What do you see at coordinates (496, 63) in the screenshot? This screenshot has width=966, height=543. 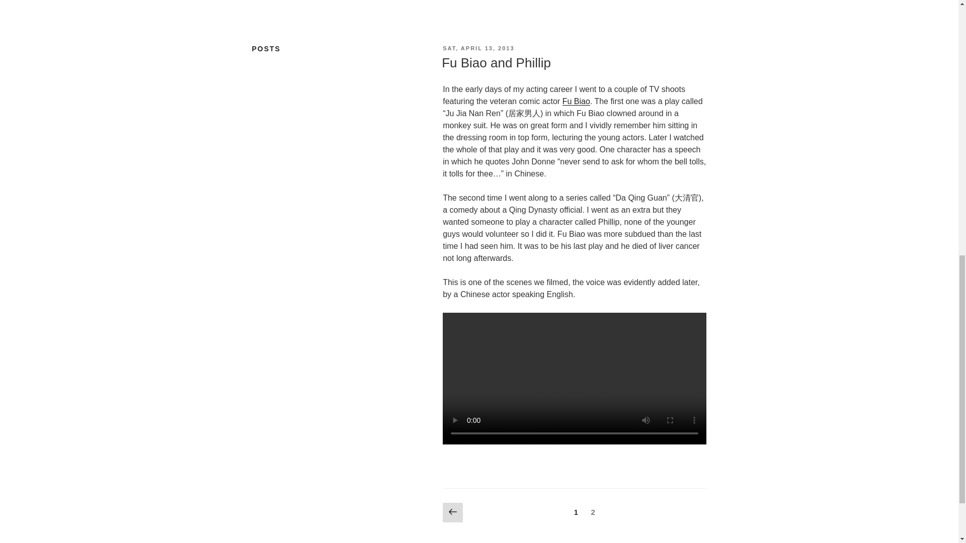 I see `Fu Biao and Phillip` at bounding box center [496, 63].